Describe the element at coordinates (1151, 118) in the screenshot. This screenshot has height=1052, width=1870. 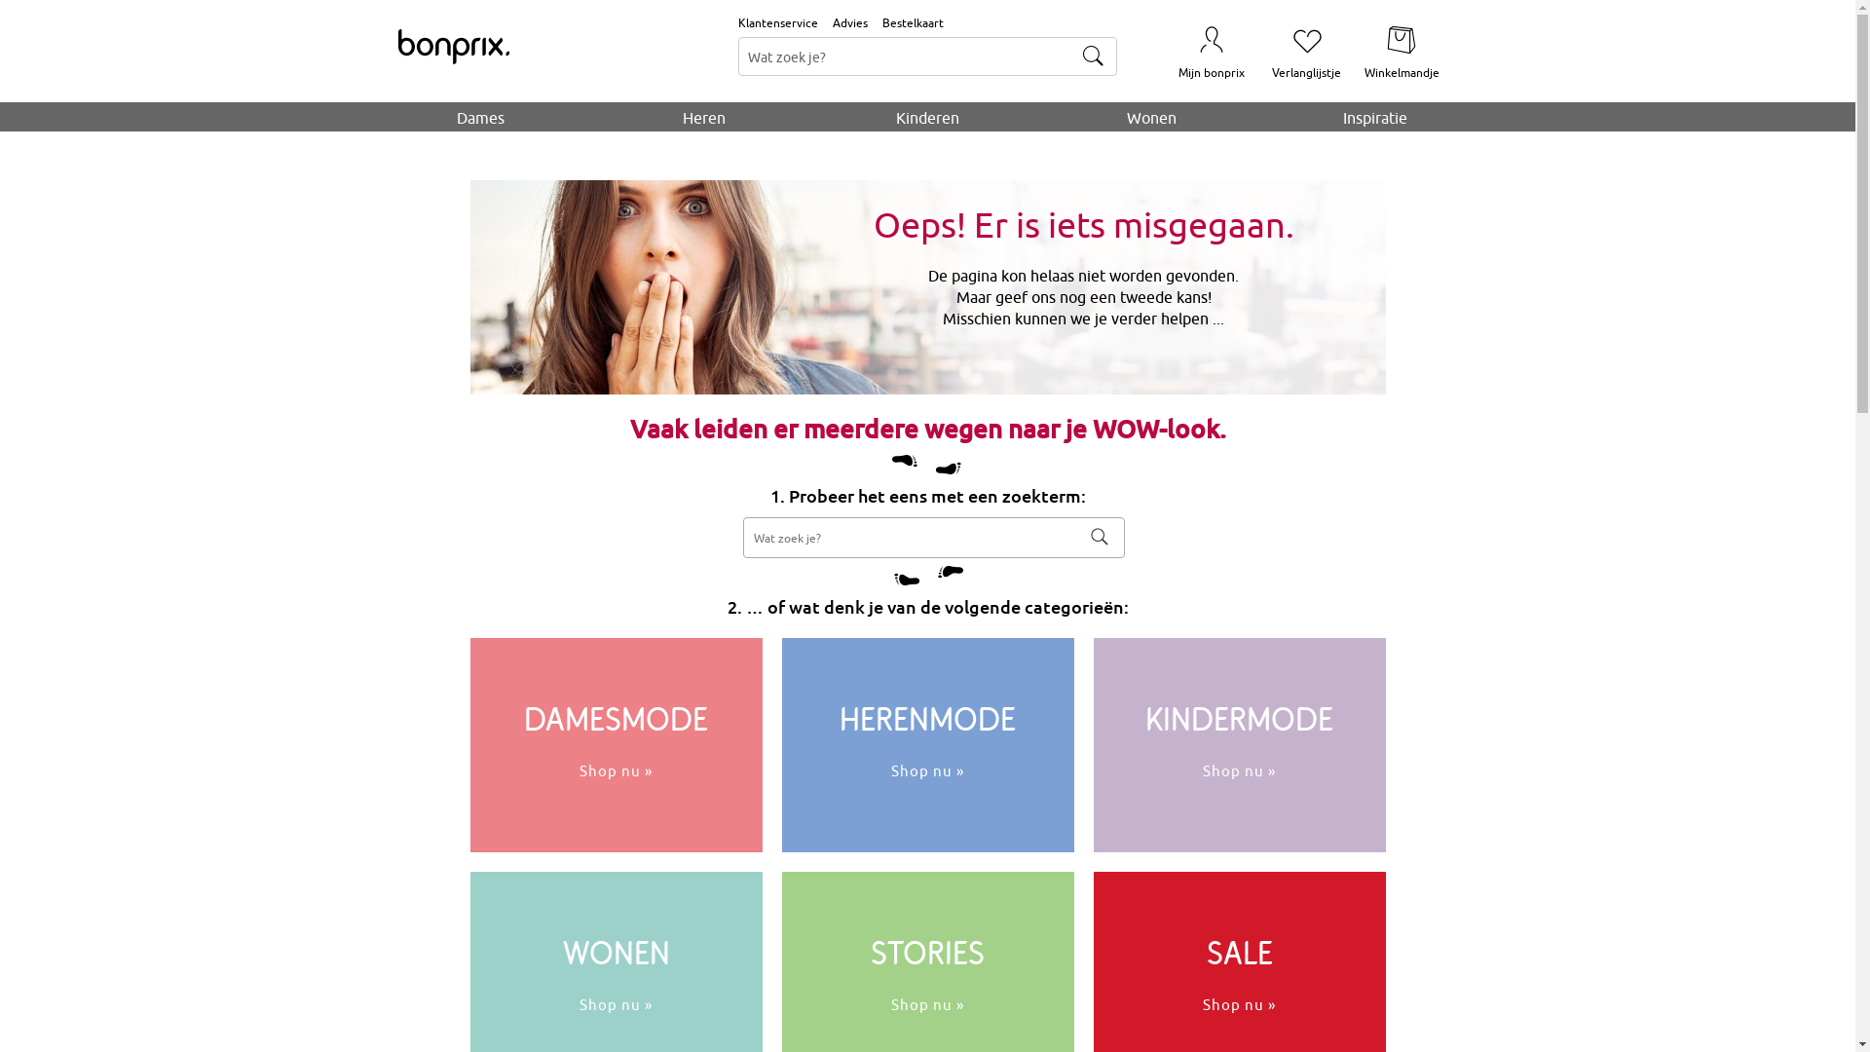
I see `Wonen` at that location.